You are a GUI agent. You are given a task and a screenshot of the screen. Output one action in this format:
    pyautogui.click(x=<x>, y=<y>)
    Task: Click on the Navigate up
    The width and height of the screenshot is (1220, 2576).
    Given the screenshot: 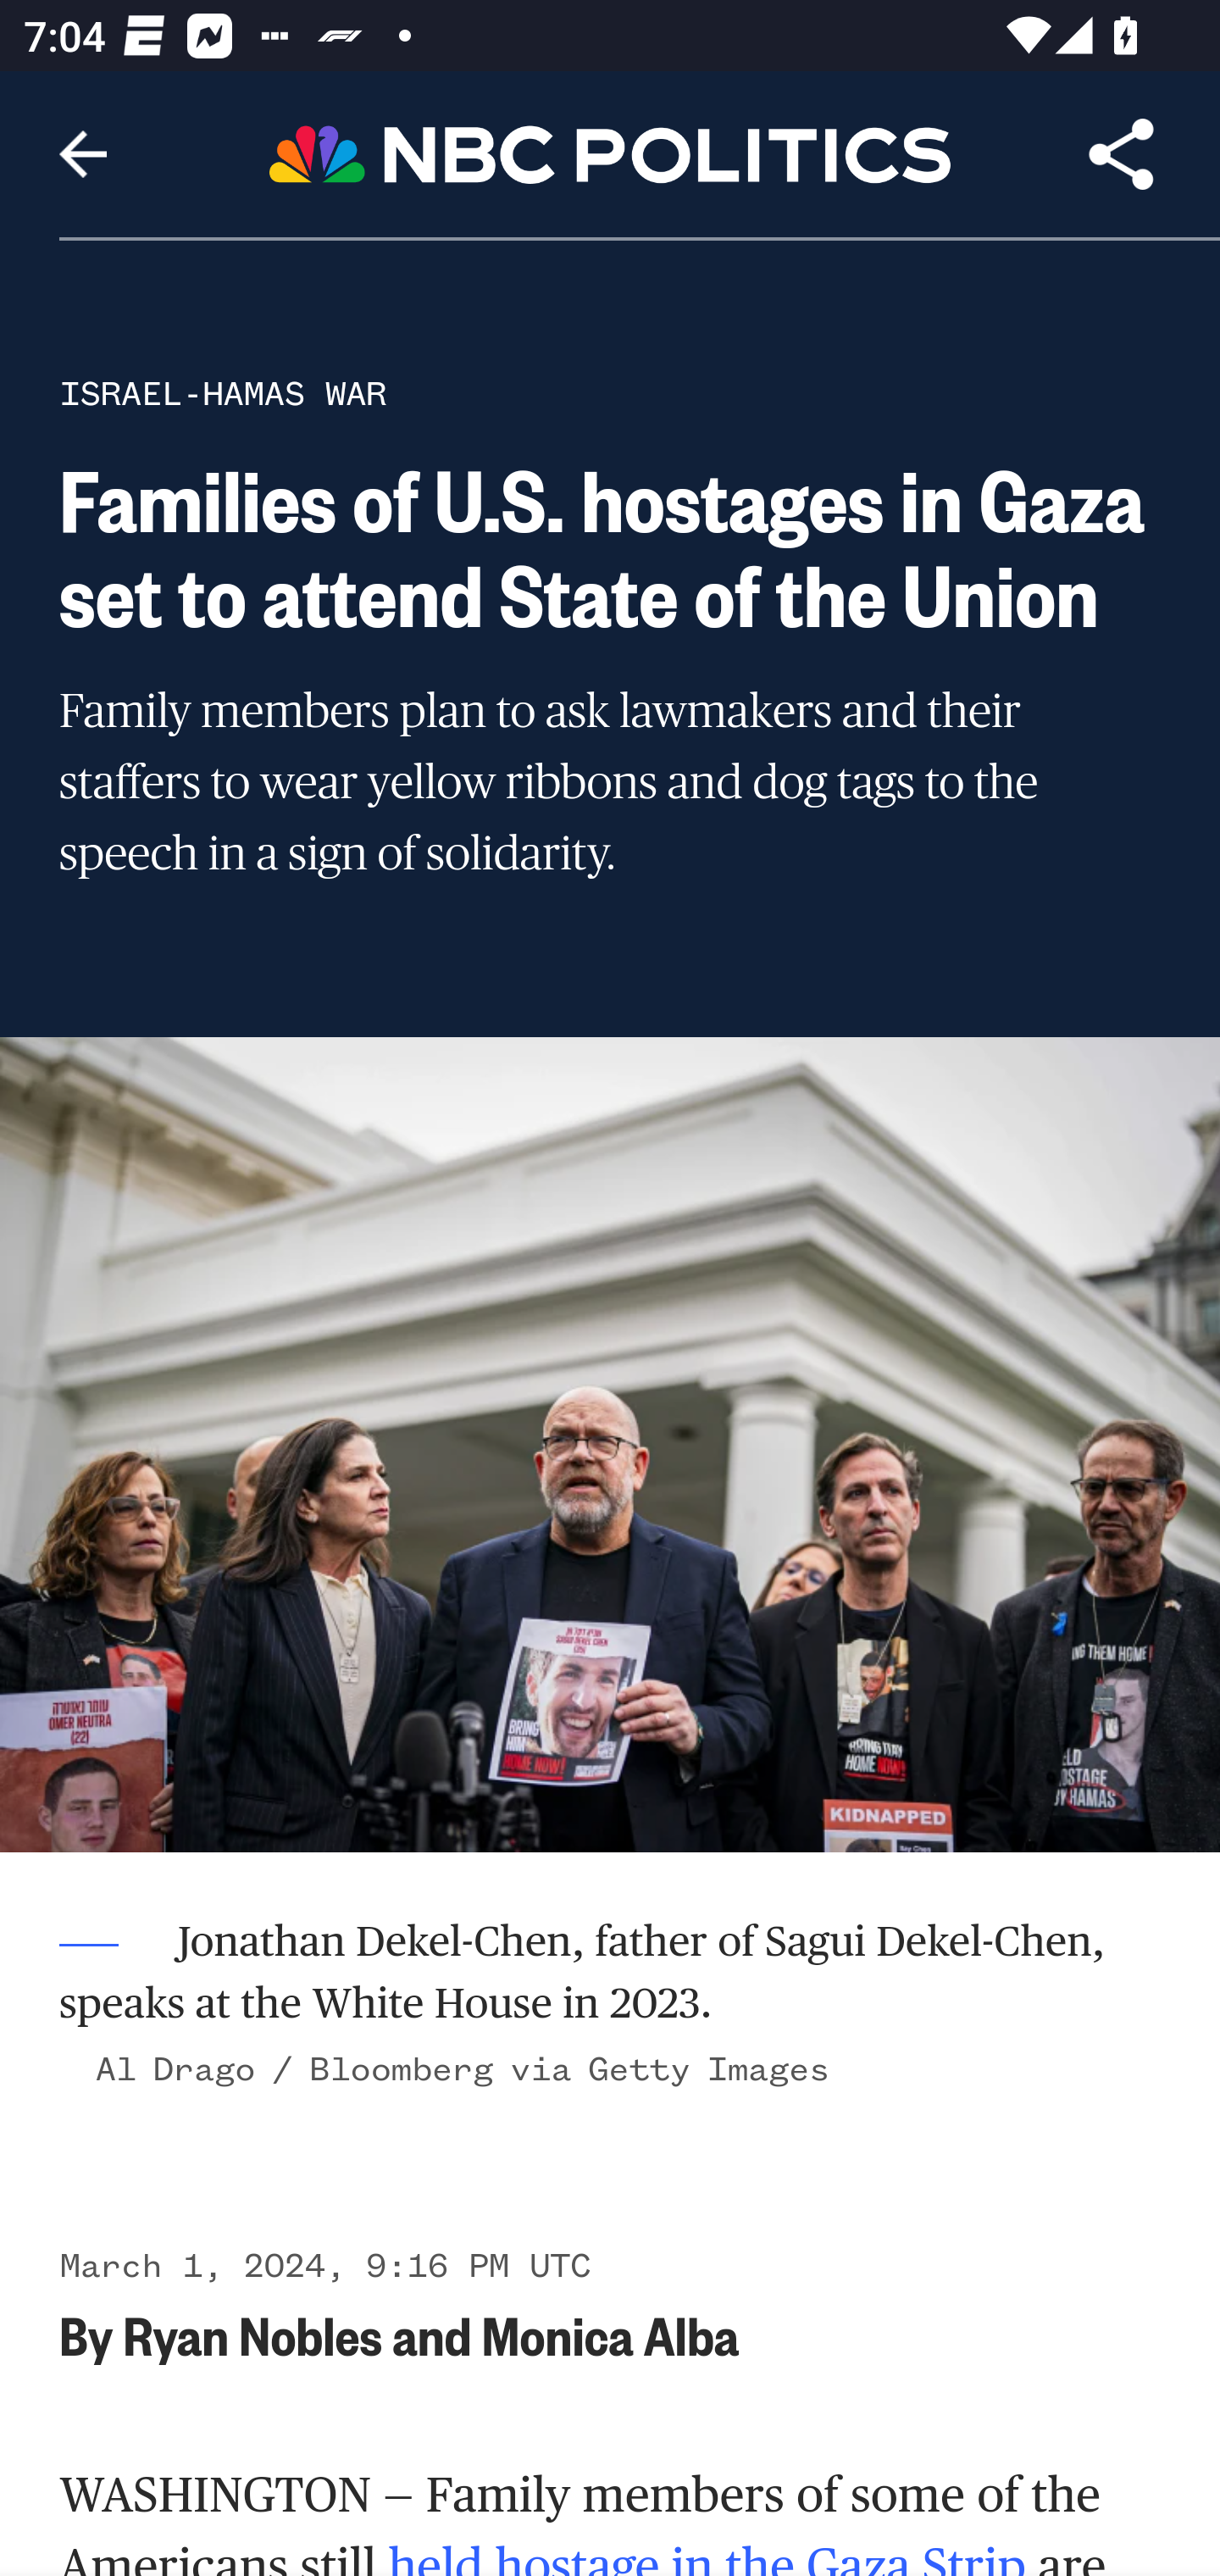 What is the action you would take?
    pyautogui.click(x=83, y=154)
    